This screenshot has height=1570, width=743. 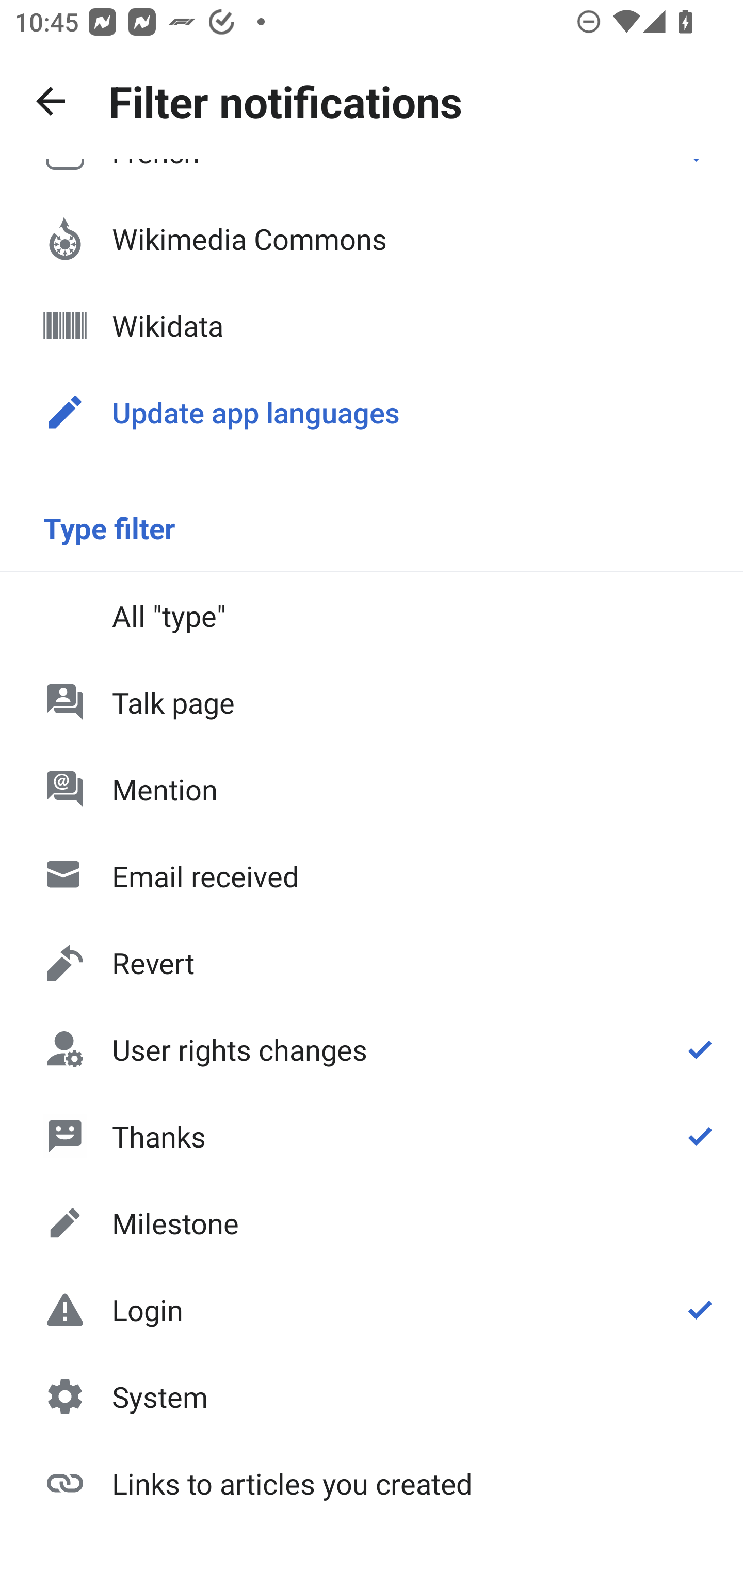 I want to click on Wikimedia Commons, so click(x=372, y=239).